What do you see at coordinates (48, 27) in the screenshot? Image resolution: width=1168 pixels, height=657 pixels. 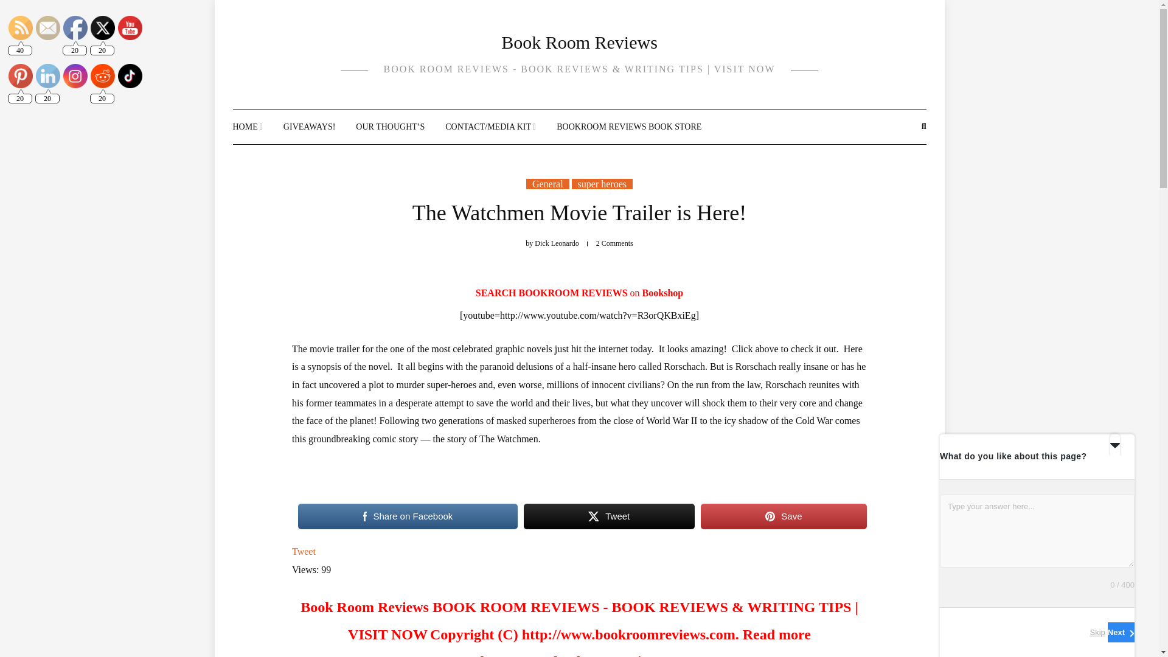 I see `Follow by Email` at bounding box center [48, 27].